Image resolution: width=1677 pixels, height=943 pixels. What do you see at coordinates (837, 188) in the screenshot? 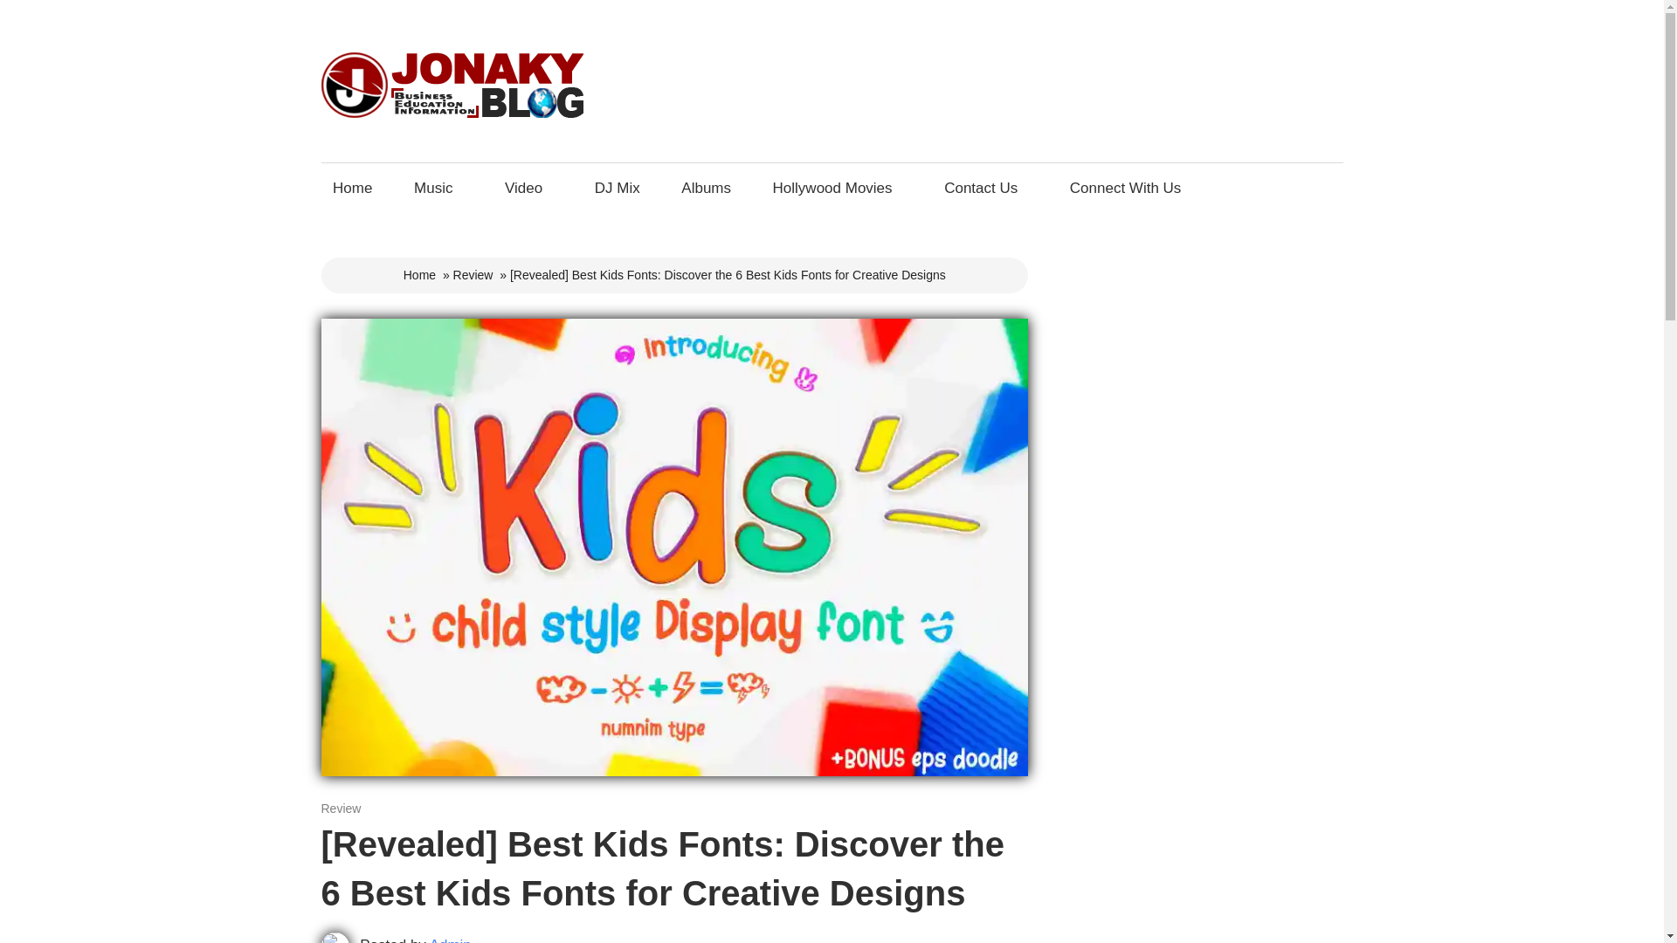
I see `Hollywood Movies` at bounding box center [837, 188].